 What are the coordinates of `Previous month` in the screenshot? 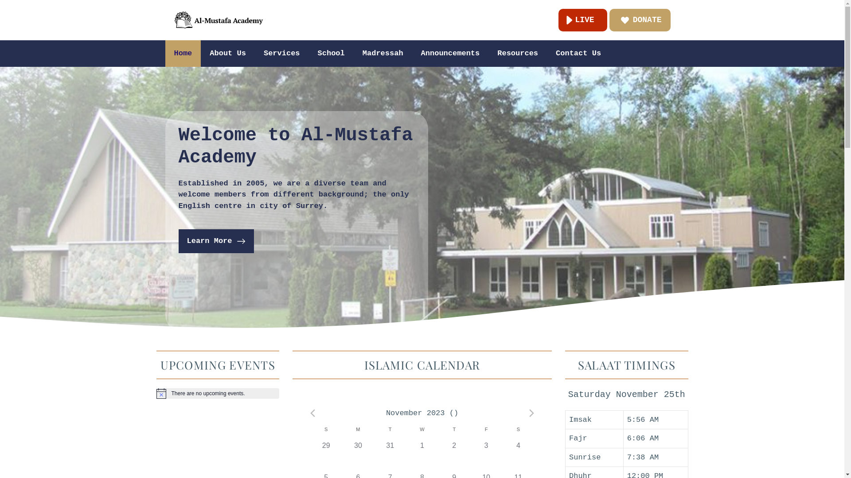 It's located at (313, 413).